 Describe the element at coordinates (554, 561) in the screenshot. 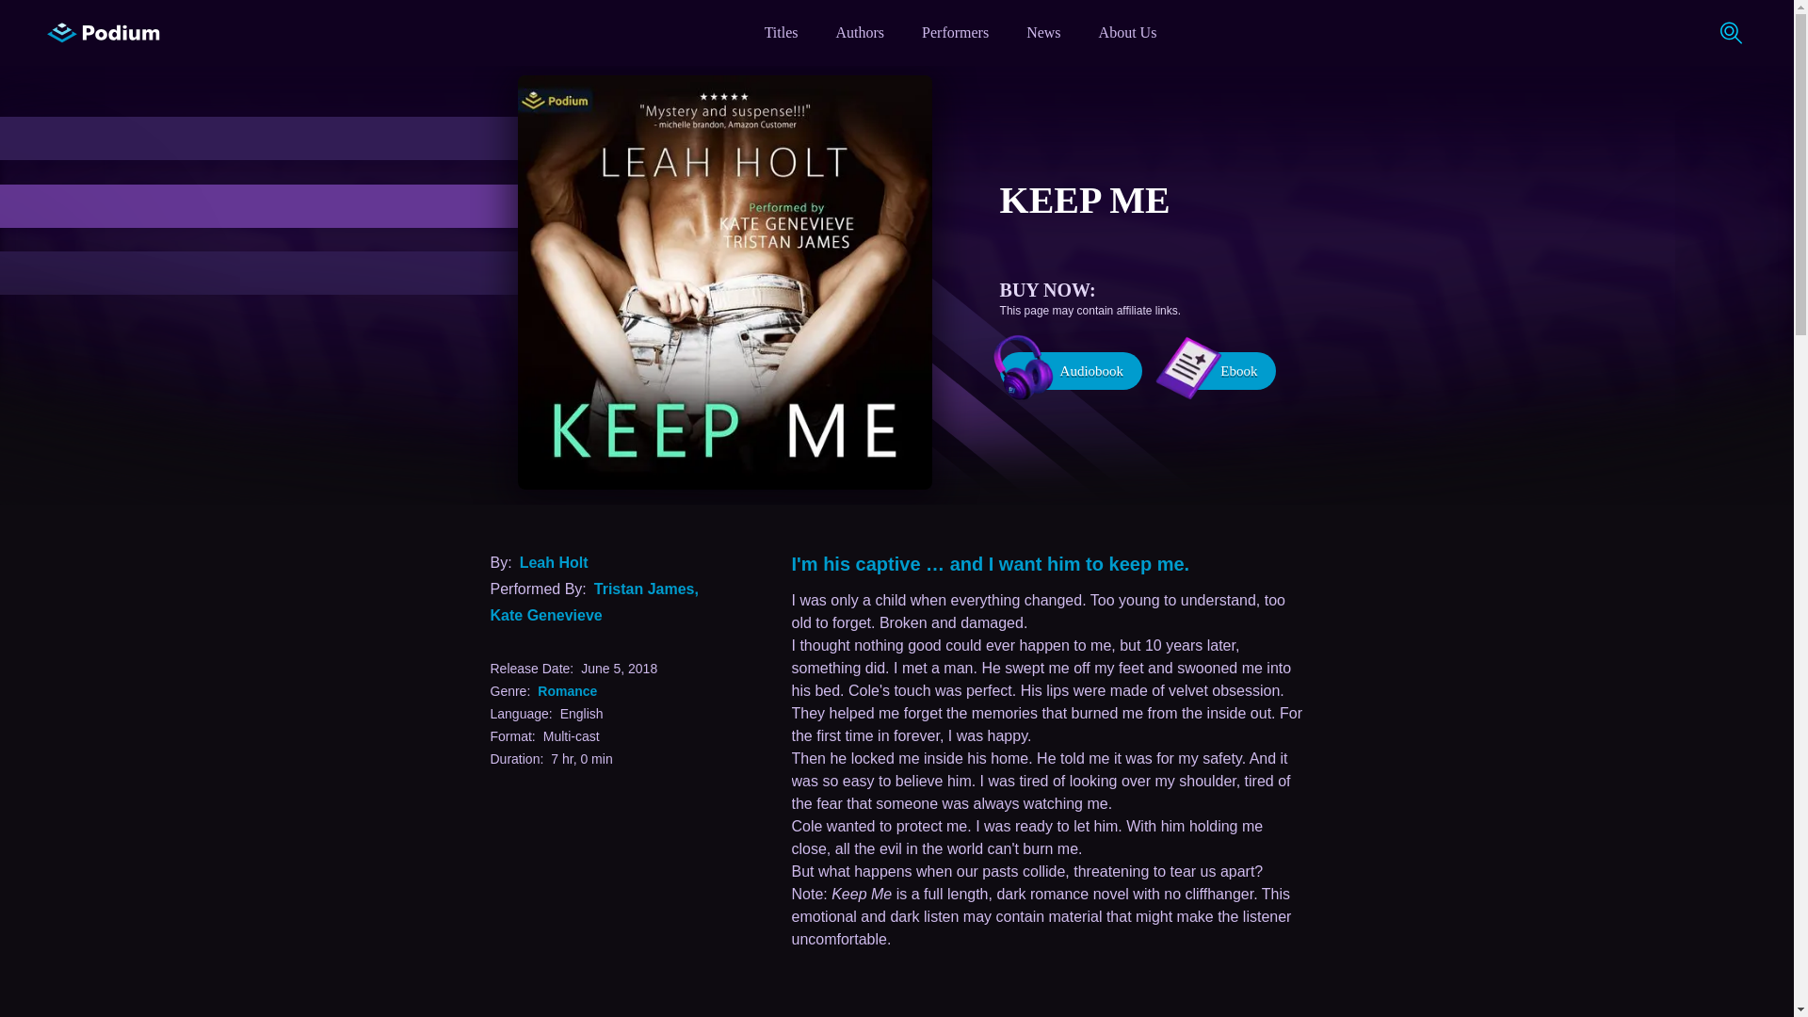

I see `Leah Holt` at that location.